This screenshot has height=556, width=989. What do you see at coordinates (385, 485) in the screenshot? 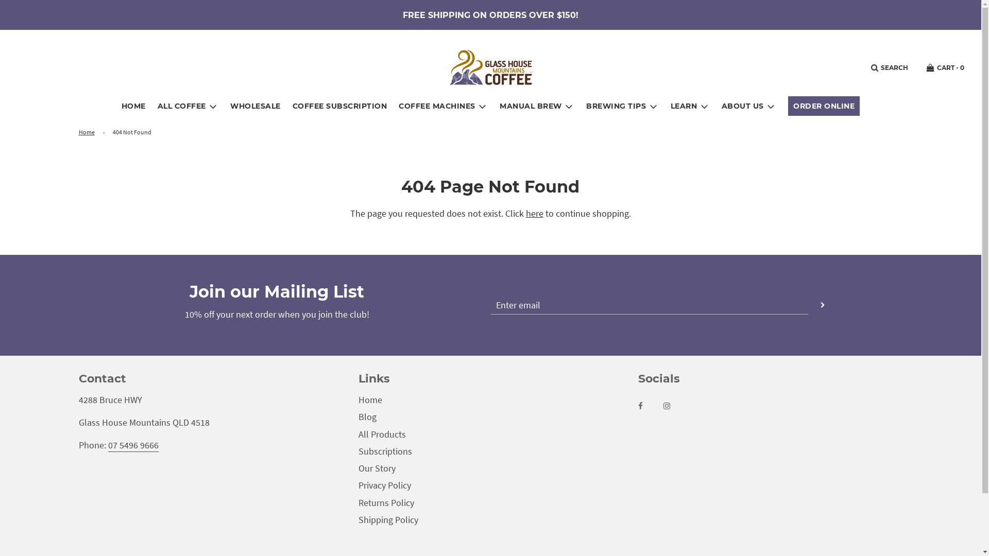
I see `Privacy Policy` at bounding box center [385, 485].